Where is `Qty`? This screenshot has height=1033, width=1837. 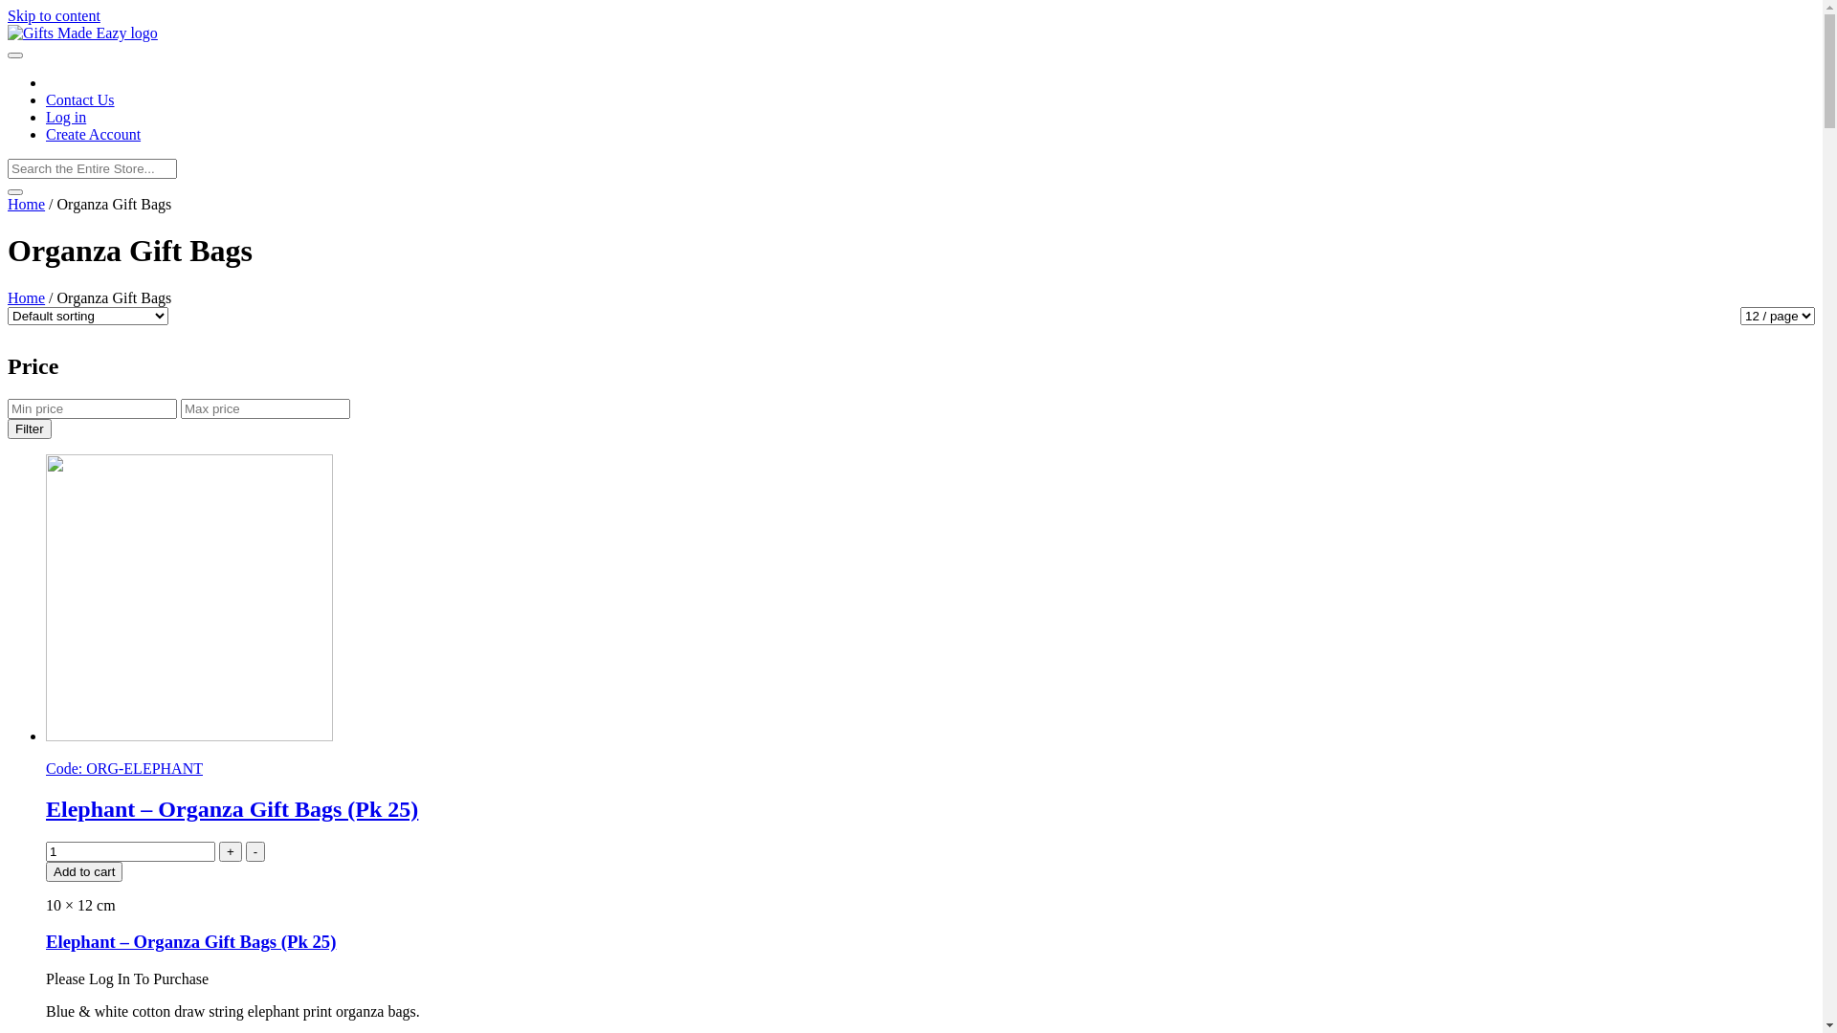 Qty is located at coordinates (130, 851).